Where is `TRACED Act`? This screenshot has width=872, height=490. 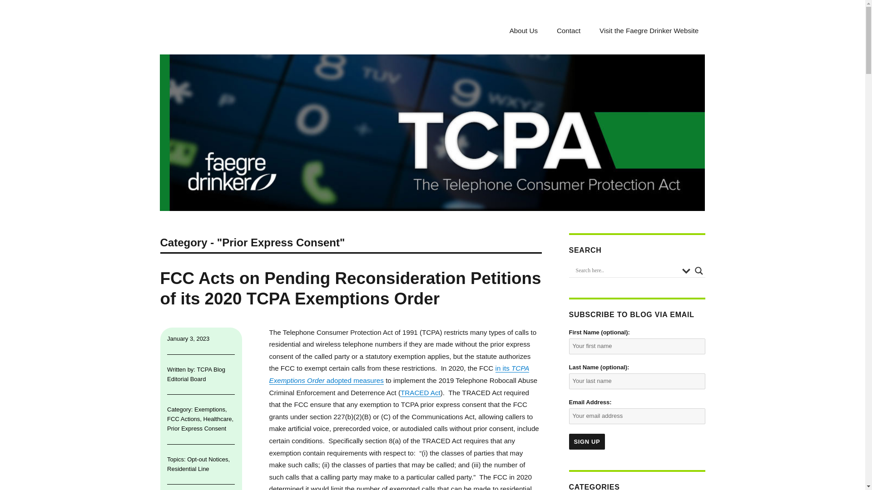
TRACED Act is located at coordinates (420, 392).